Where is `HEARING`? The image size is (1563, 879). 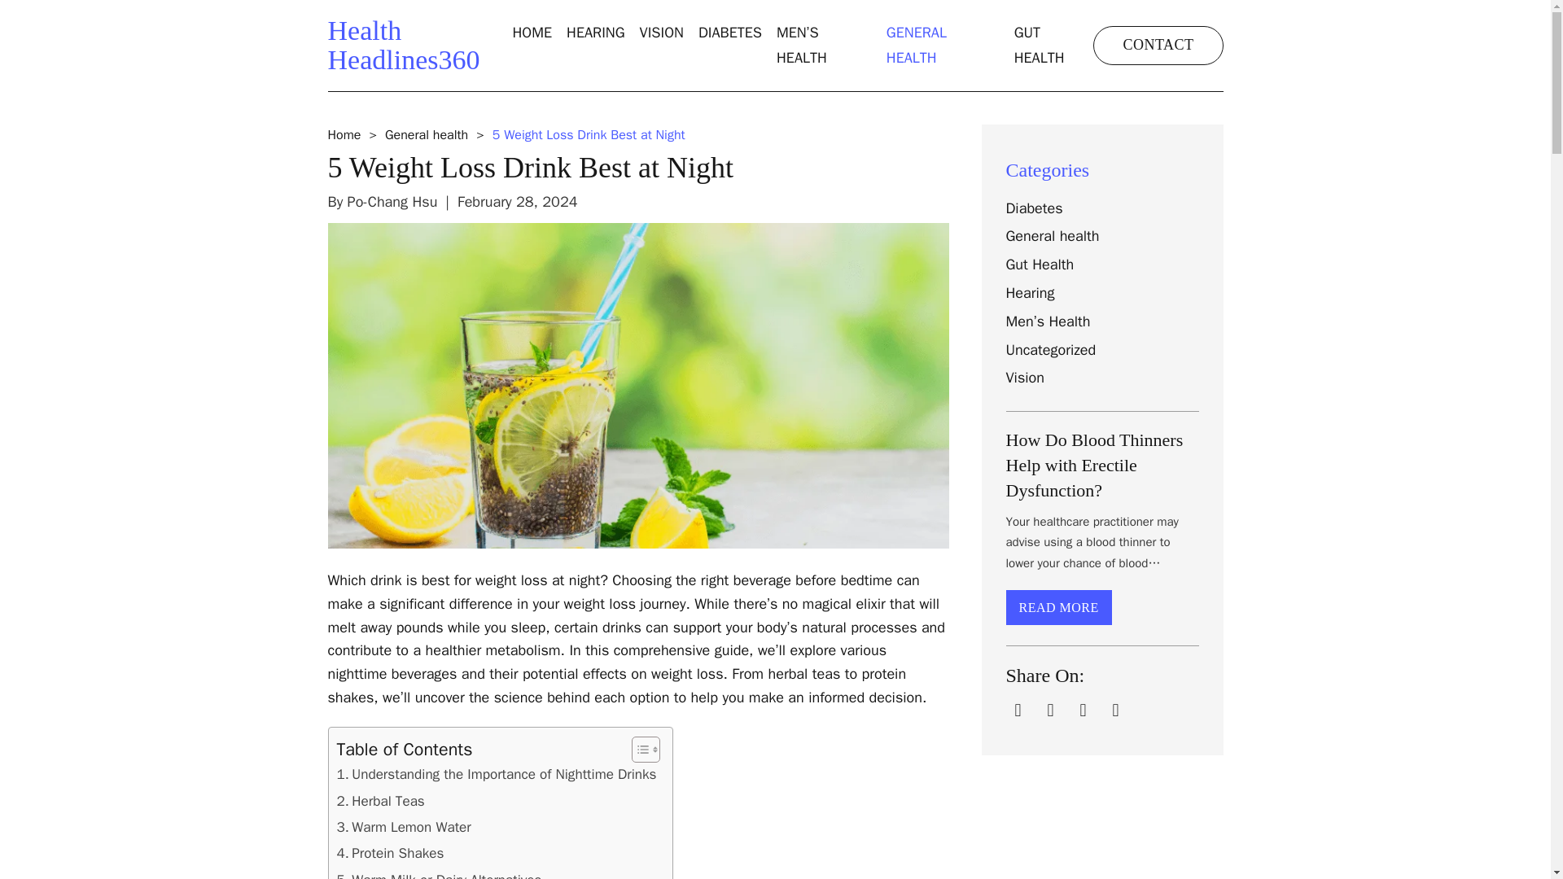
HEARING is located at coordinates (661, 33).